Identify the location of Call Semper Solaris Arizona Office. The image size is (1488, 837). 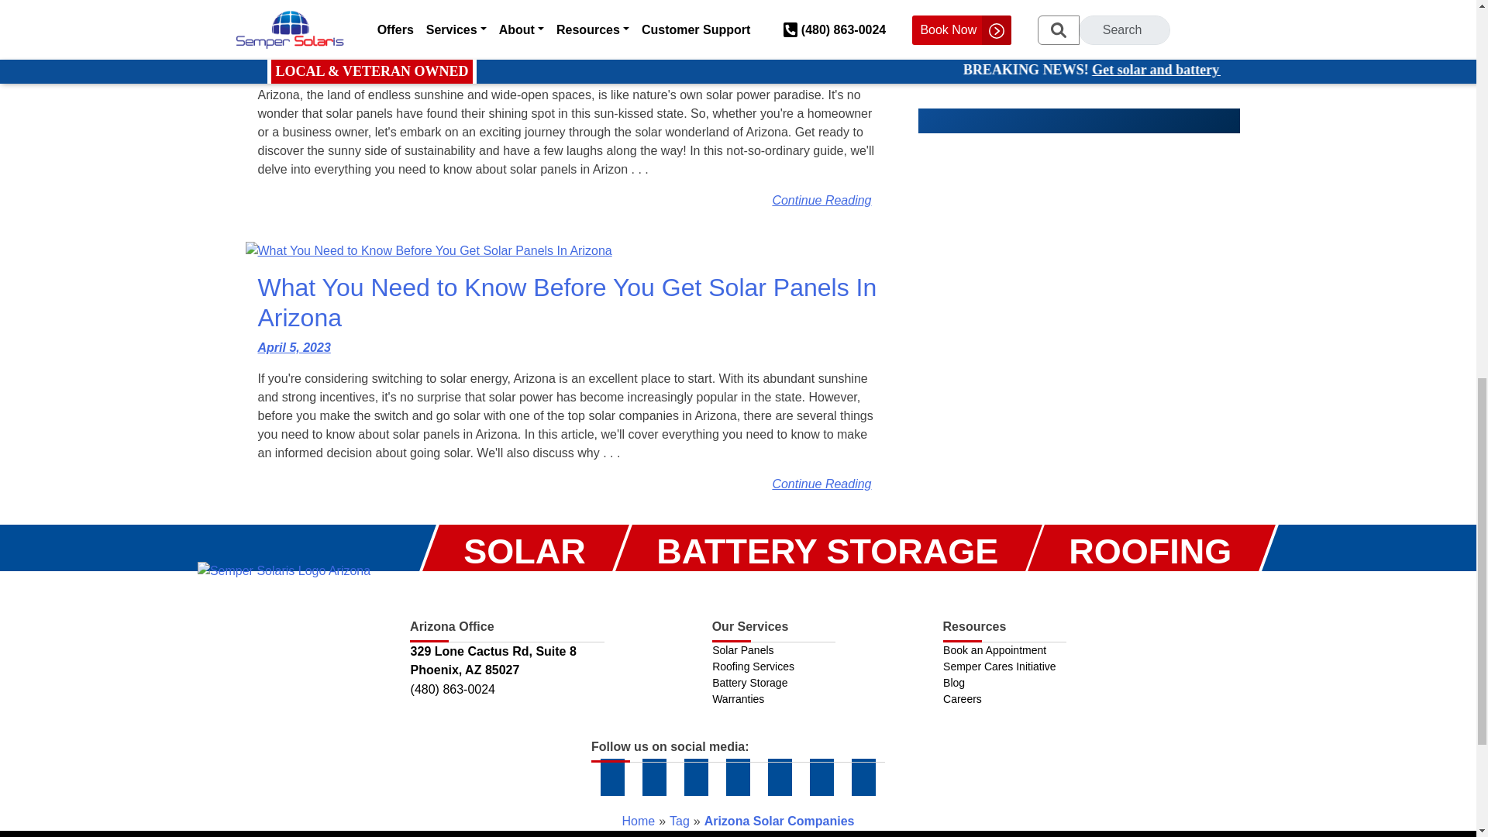
(507, 690).